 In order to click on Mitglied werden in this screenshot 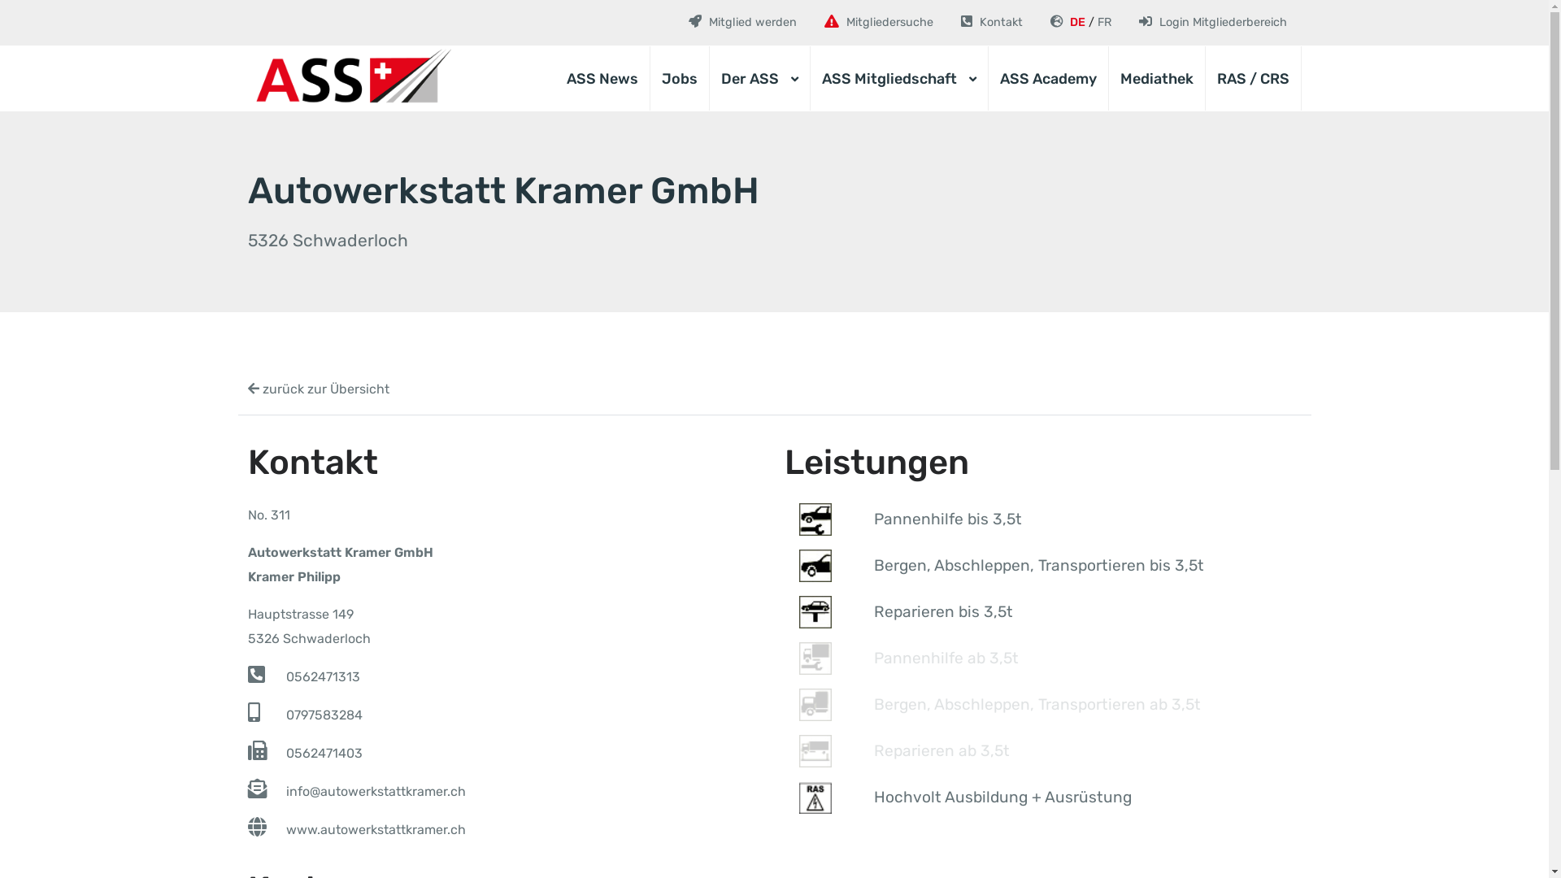, I will do `click(742, 23)`.